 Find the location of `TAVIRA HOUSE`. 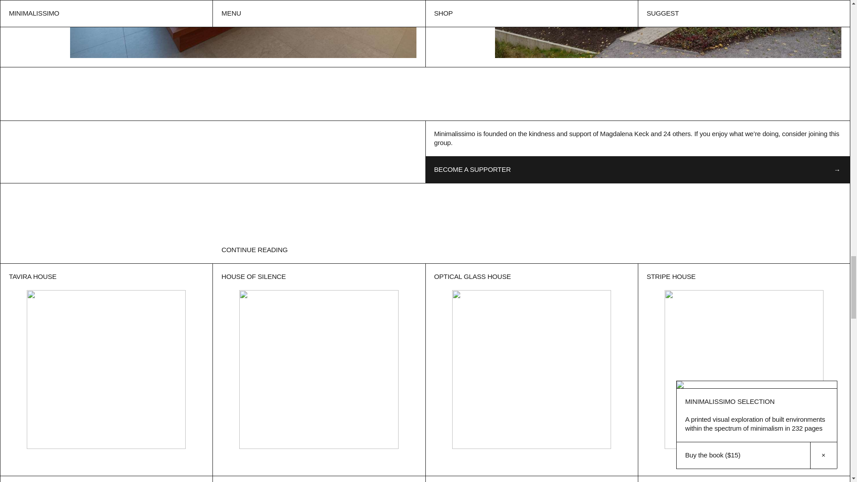

TAVIRA HOUSE is located at coordinates (106, 369).